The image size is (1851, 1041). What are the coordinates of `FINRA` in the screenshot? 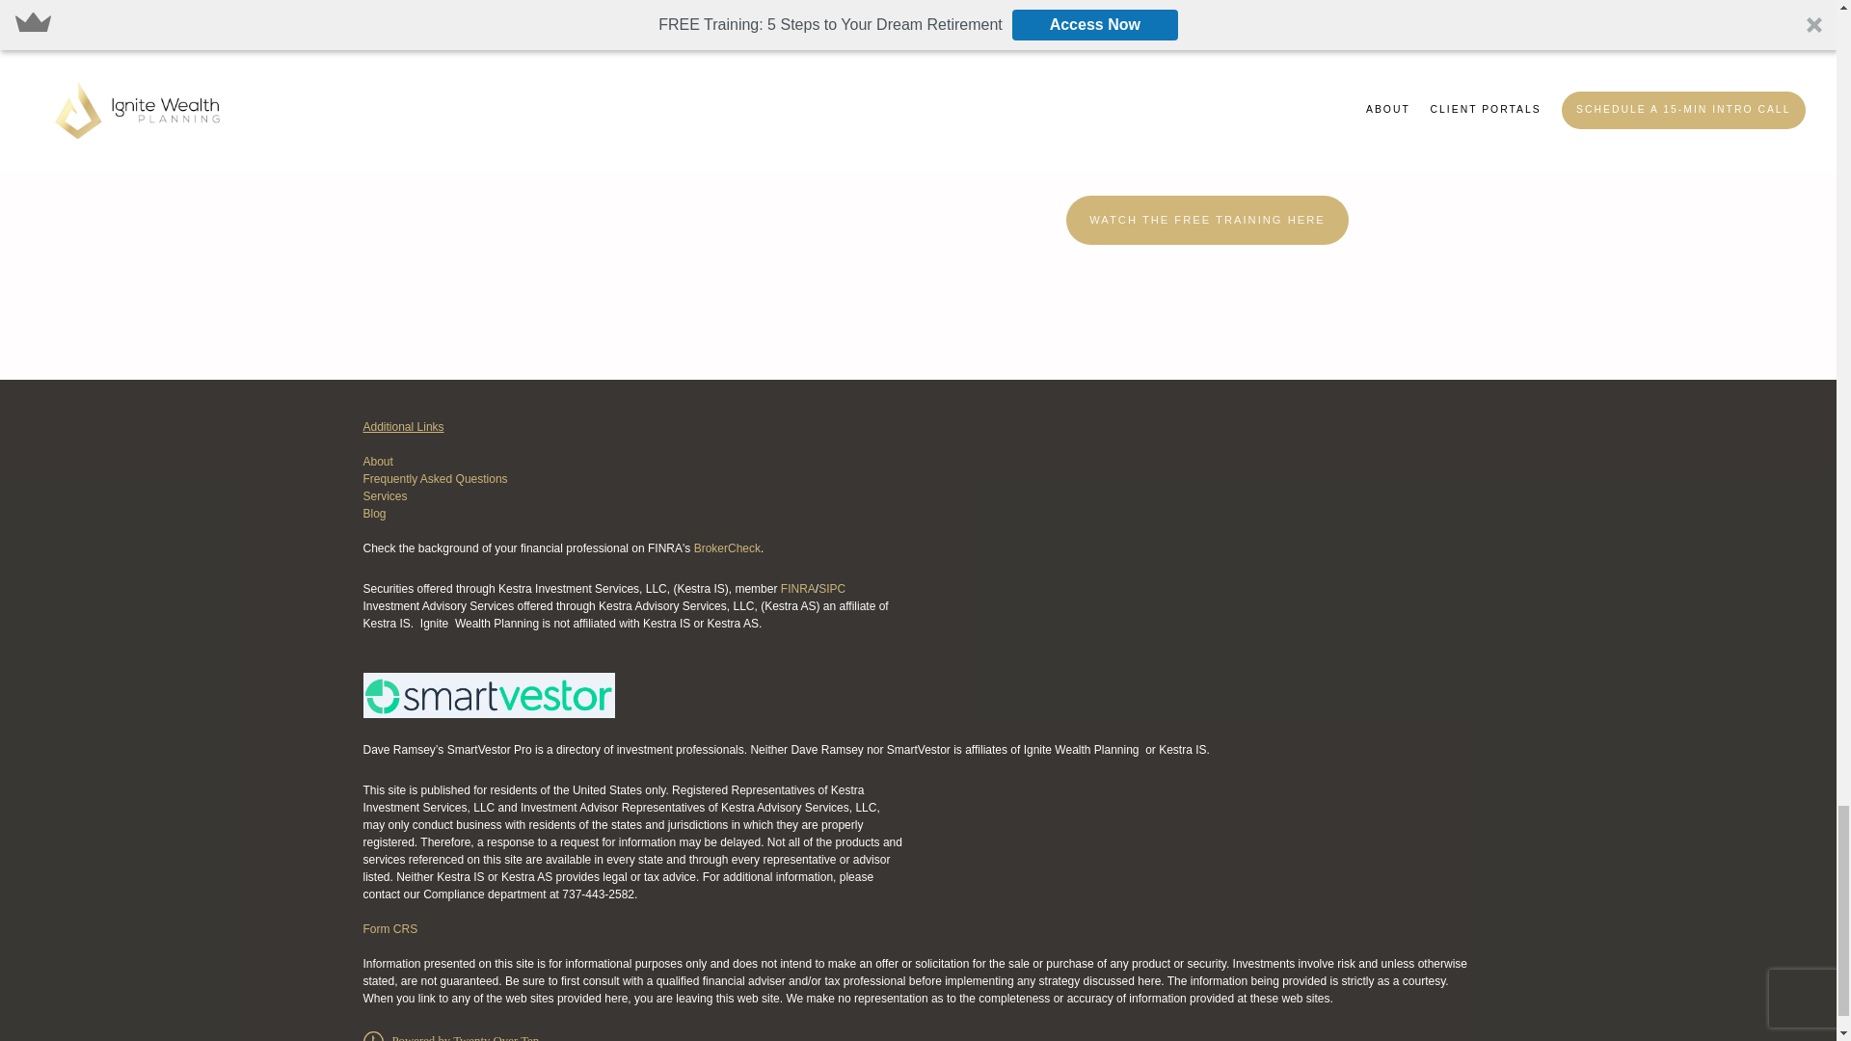 It's located at (798, 588).